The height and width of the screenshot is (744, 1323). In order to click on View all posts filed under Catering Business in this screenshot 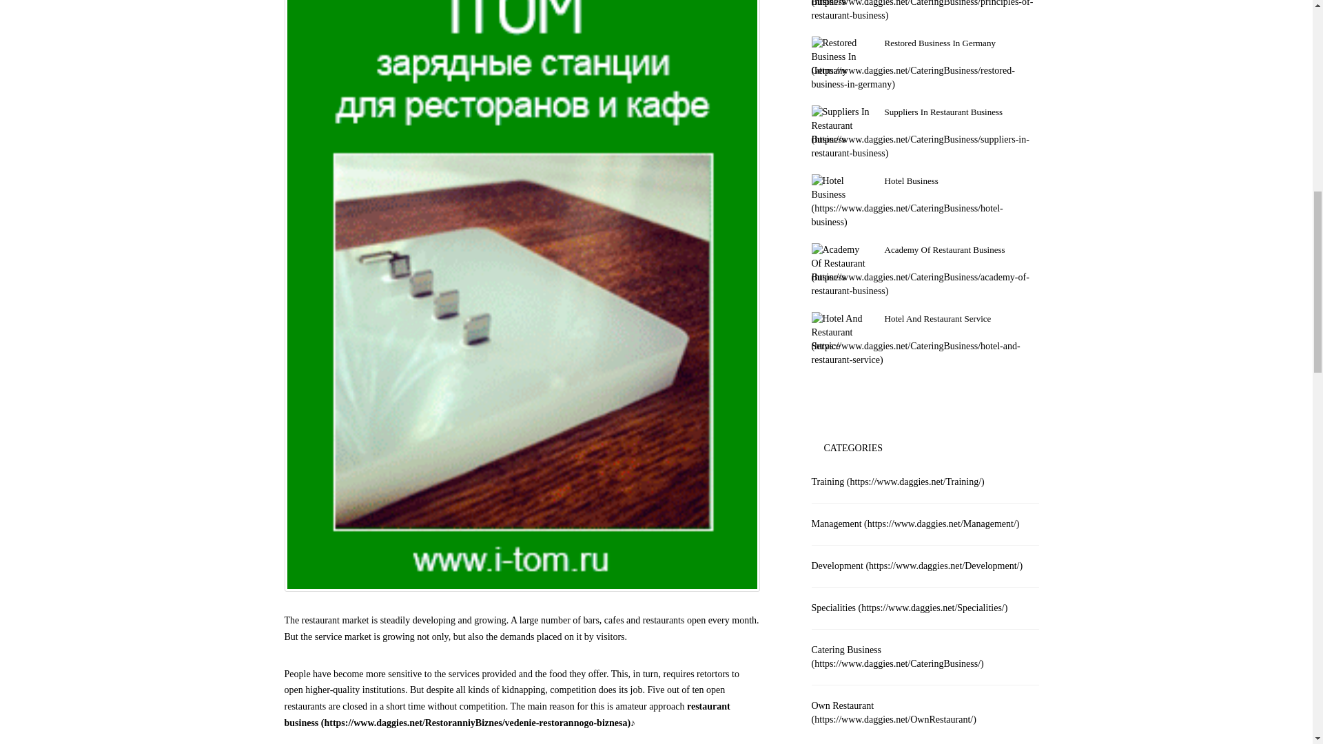, I will do `click(898, 657)`.